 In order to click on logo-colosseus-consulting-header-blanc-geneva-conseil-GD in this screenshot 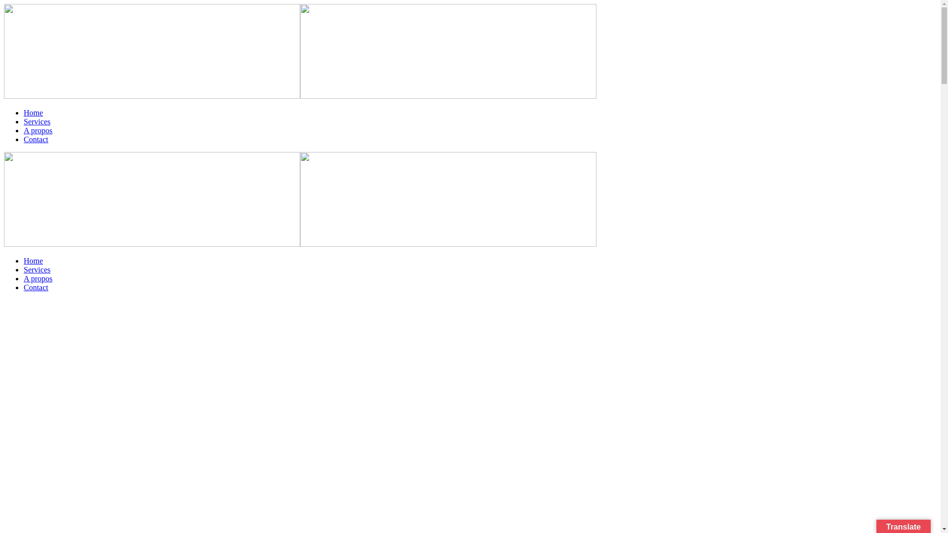, I will do `click(448, 199)`.